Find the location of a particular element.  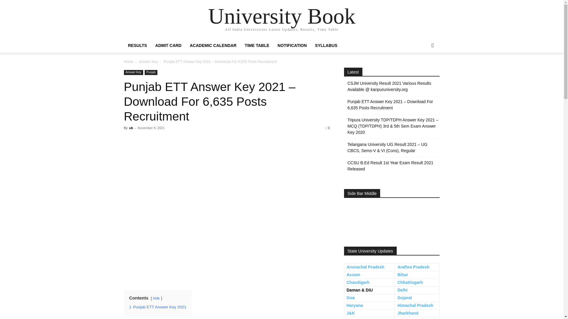

ADMIT CARD is located at coordinates (168, 45).